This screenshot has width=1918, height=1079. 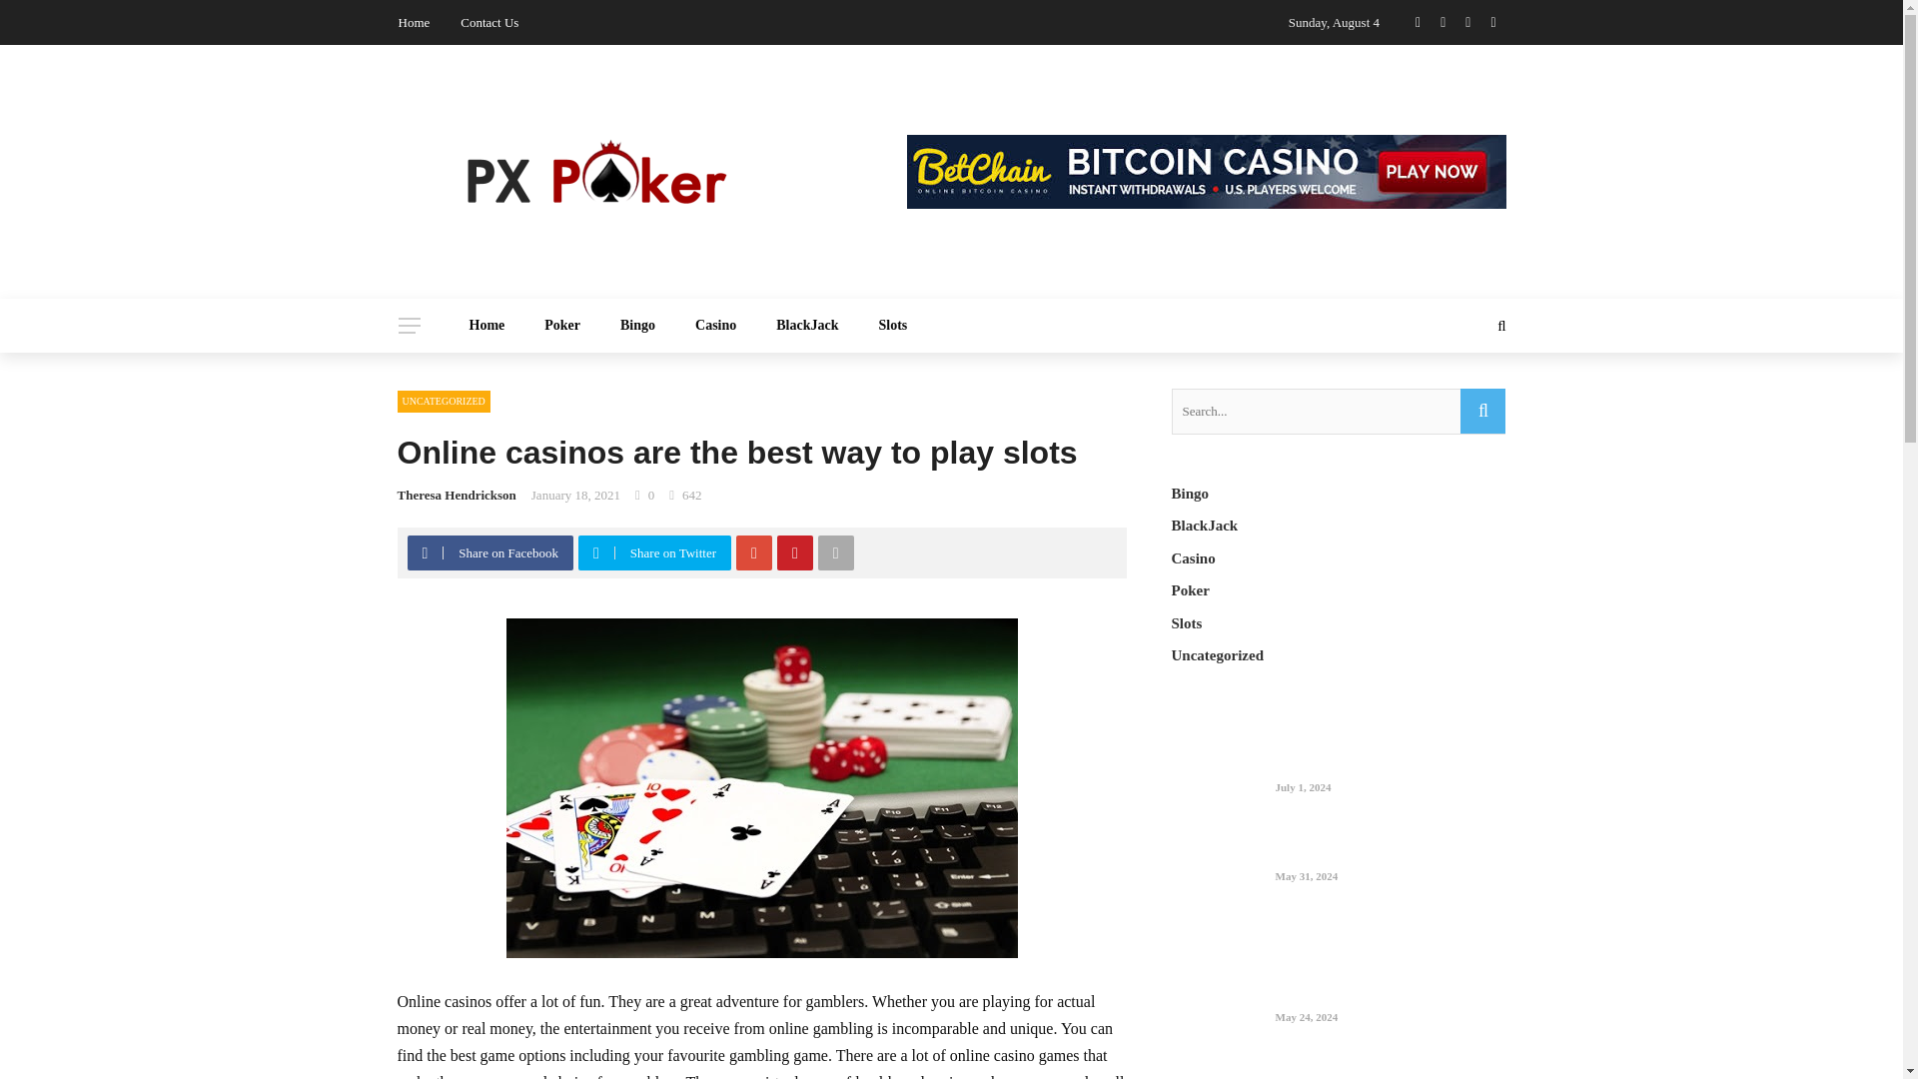 What do you see at coordinates (488, 22) in the screenshot?
I see `Contact Us` at bounding box center [488, 22].